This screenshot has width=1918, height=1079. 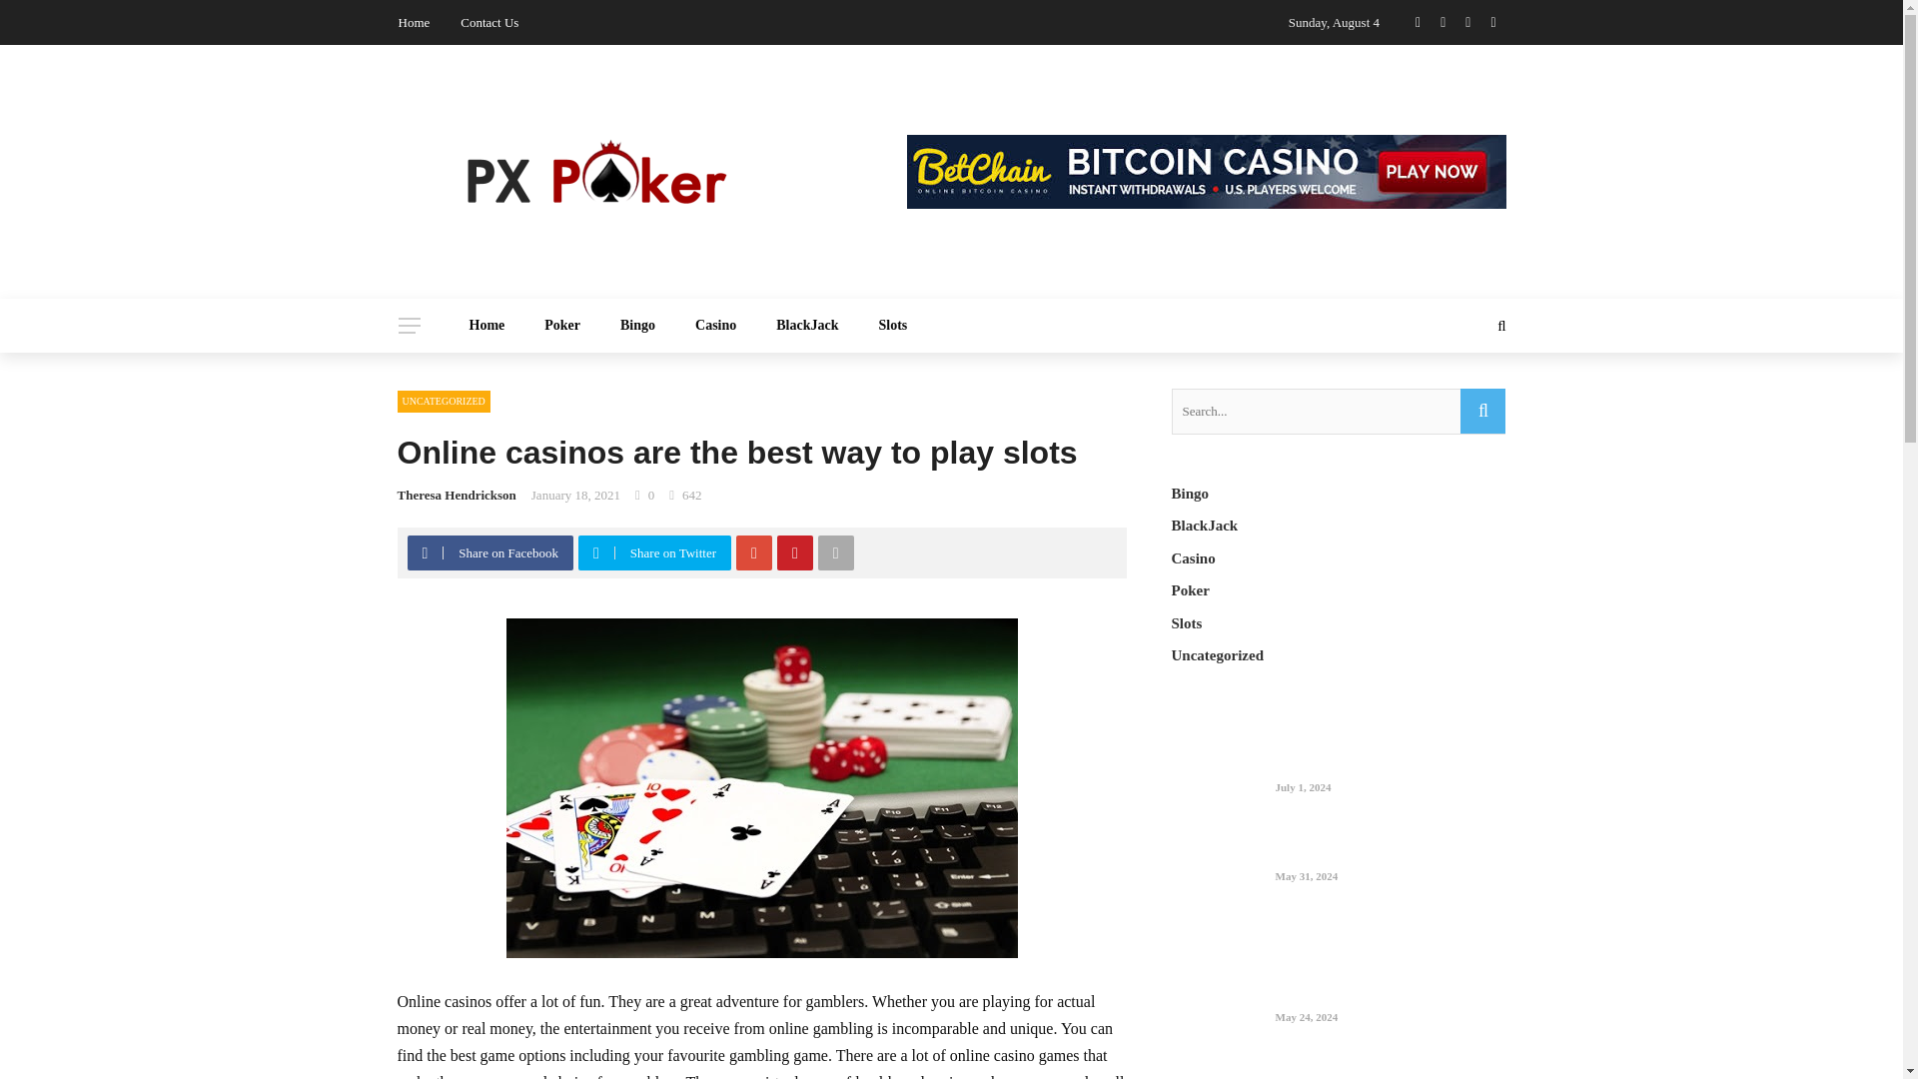 What do you see at coordinates (488, 22) in the screenshot?
I see `Contact Us` at bounding box center [488, 22].